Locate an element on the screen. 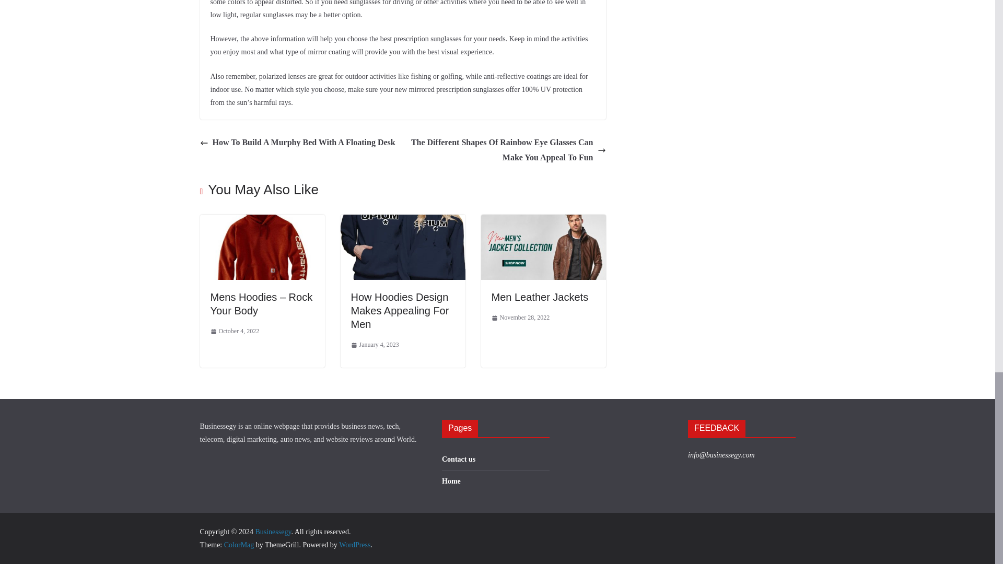  7:32 am is located at coordinates (234, 331).